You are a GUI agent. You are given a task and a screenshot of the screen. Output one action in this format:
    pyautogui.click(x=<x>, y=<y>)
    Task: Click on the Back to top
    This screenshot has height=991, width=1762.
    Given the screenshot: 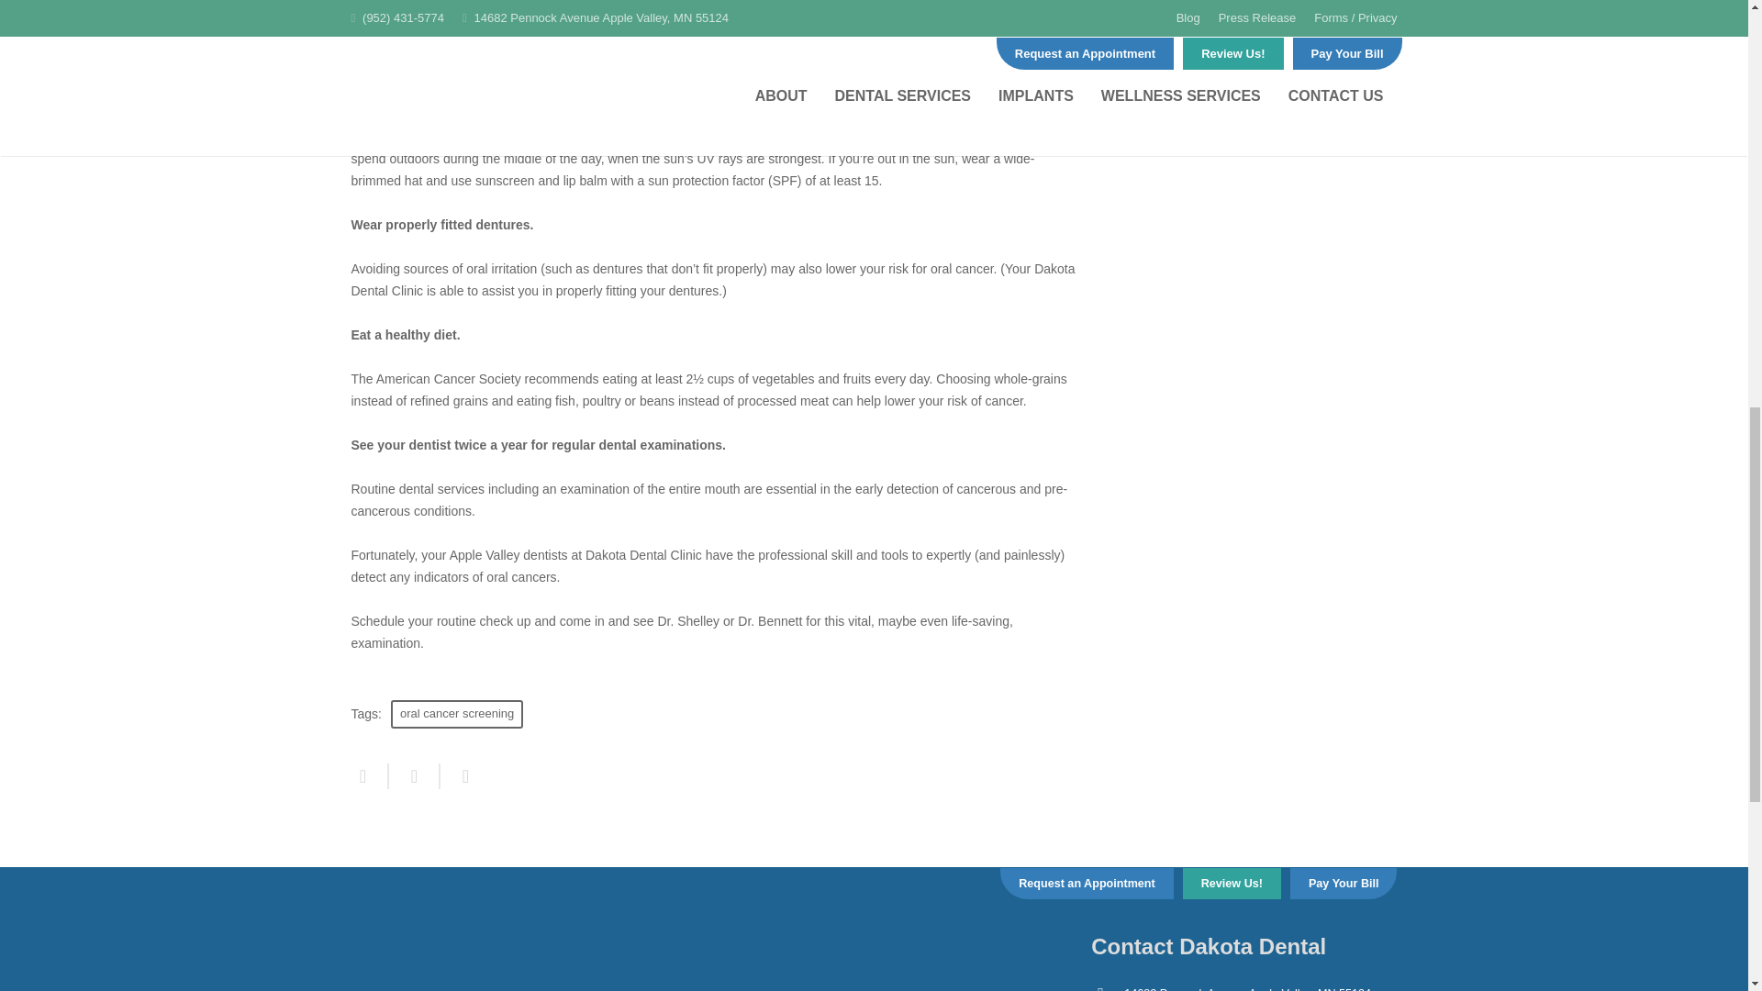 What is the action you would take?
    pyautogui.click(x=1711, y=28)
    